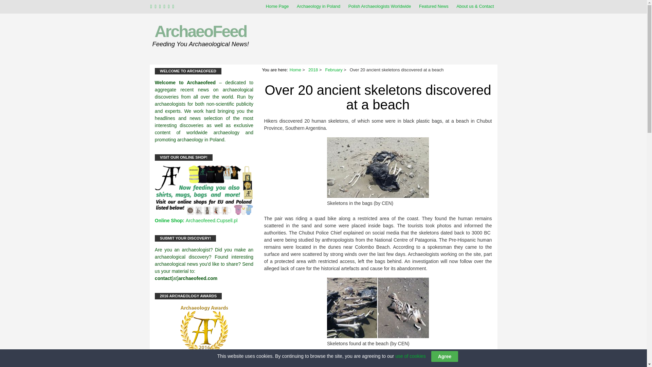  What do you see at coordinates (204, 213) in the screenshot?
I see `Visit our online shop!` at bounding box center [204, 213].